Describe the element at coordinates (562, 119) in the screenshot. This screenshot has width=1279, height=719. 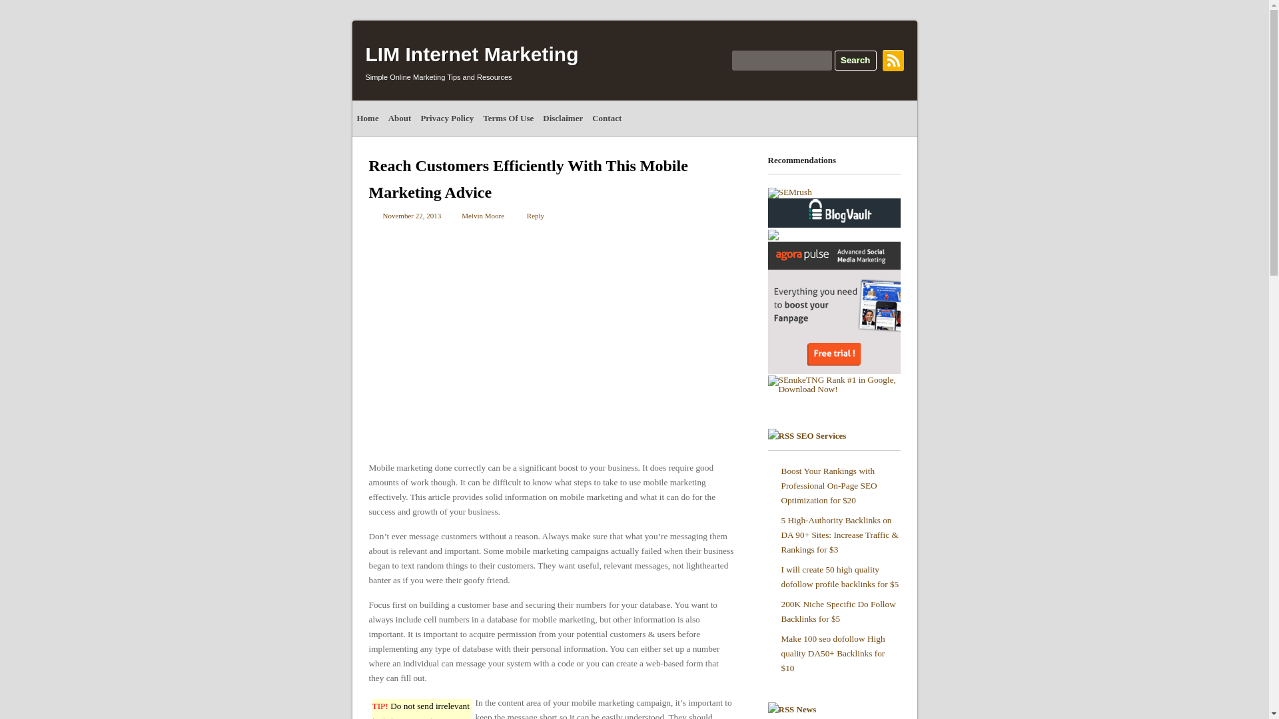
I see `Disclaimer` at that location.